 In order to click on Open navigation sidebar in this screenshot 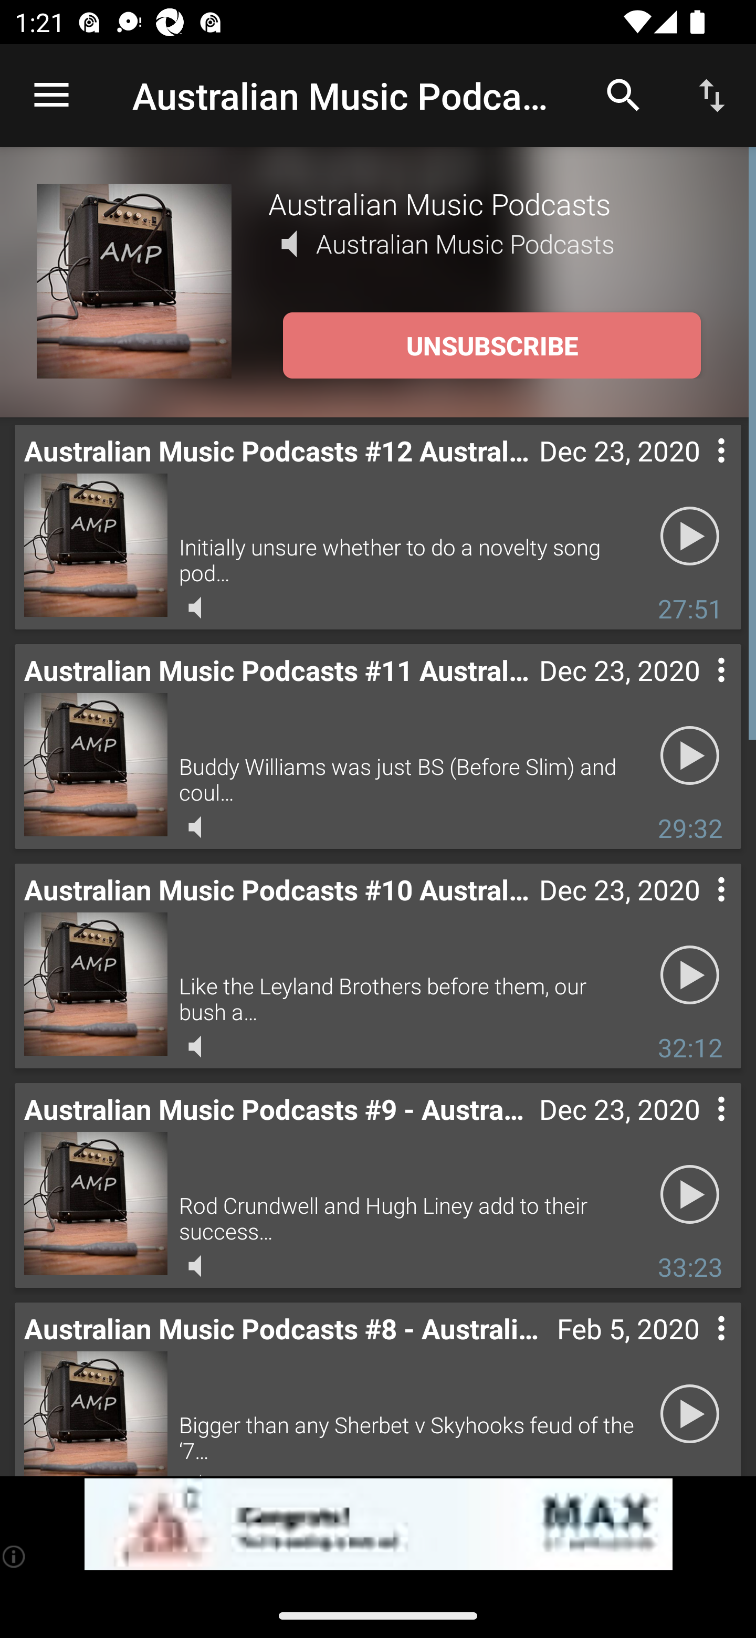, I will do `click(51, 96)`.